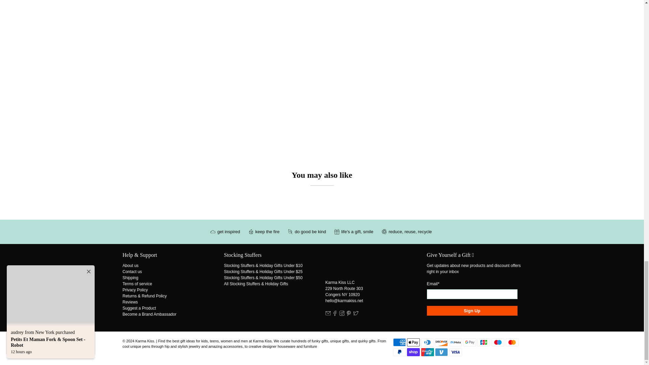  Describe the element at coordinates (335, 315) in the screenshot. I see `Karma Kiss on Facebook` at that location.